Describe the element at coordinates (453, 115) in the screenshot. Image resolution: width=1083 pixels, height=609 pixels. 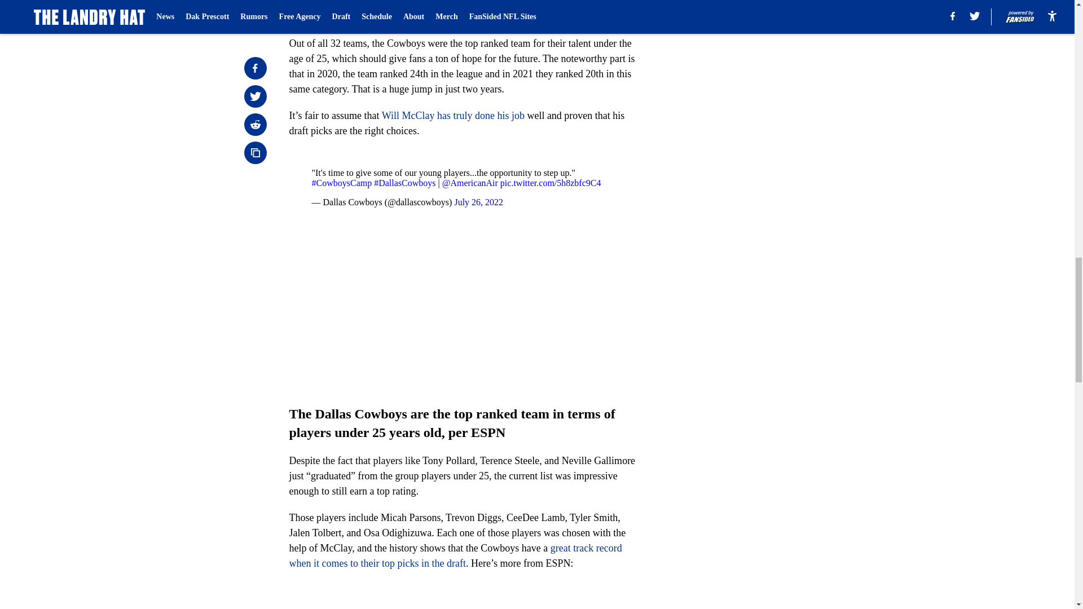
I see `Will McClay has truly done his job` at that location.